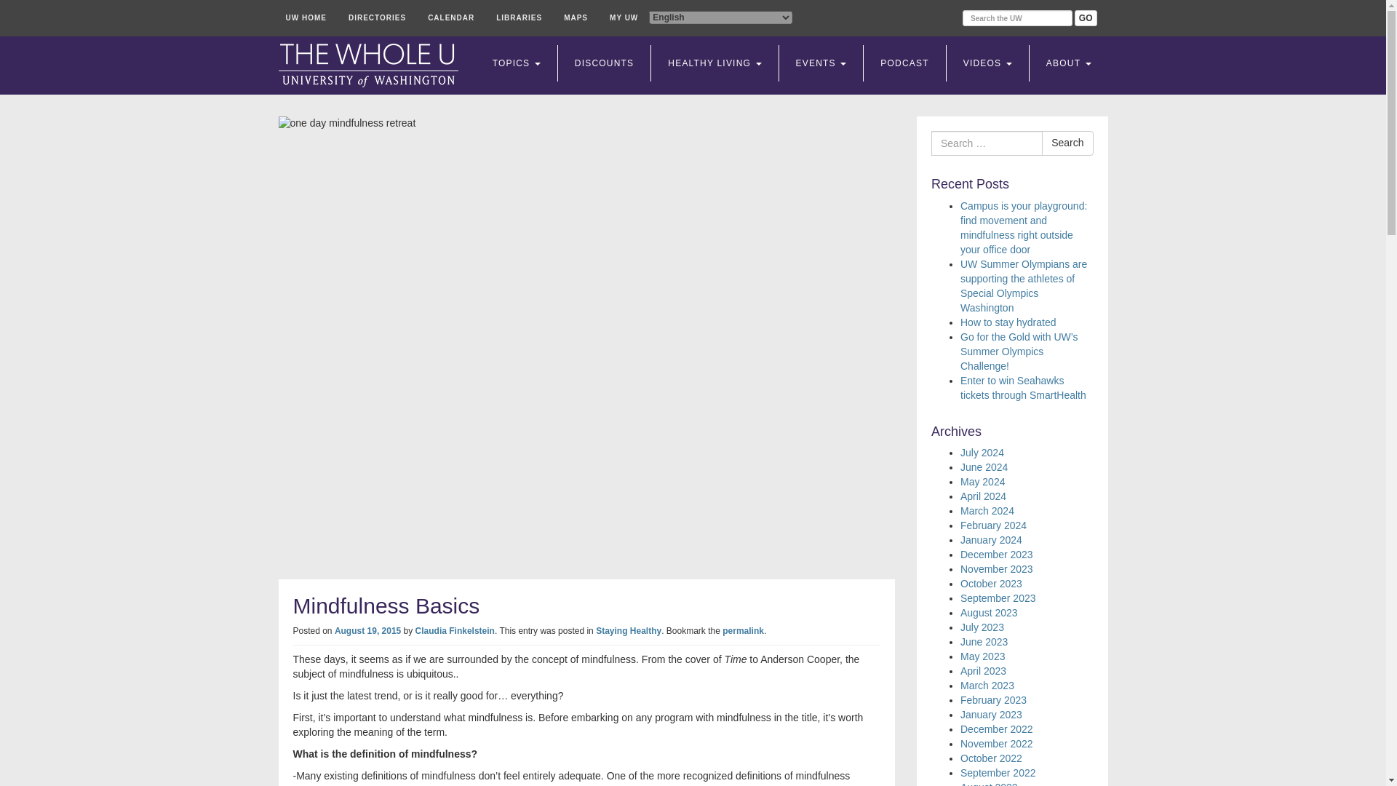 This screenshot has height=786, width=1397. I want to click on UW HOME, so click(306, 17).